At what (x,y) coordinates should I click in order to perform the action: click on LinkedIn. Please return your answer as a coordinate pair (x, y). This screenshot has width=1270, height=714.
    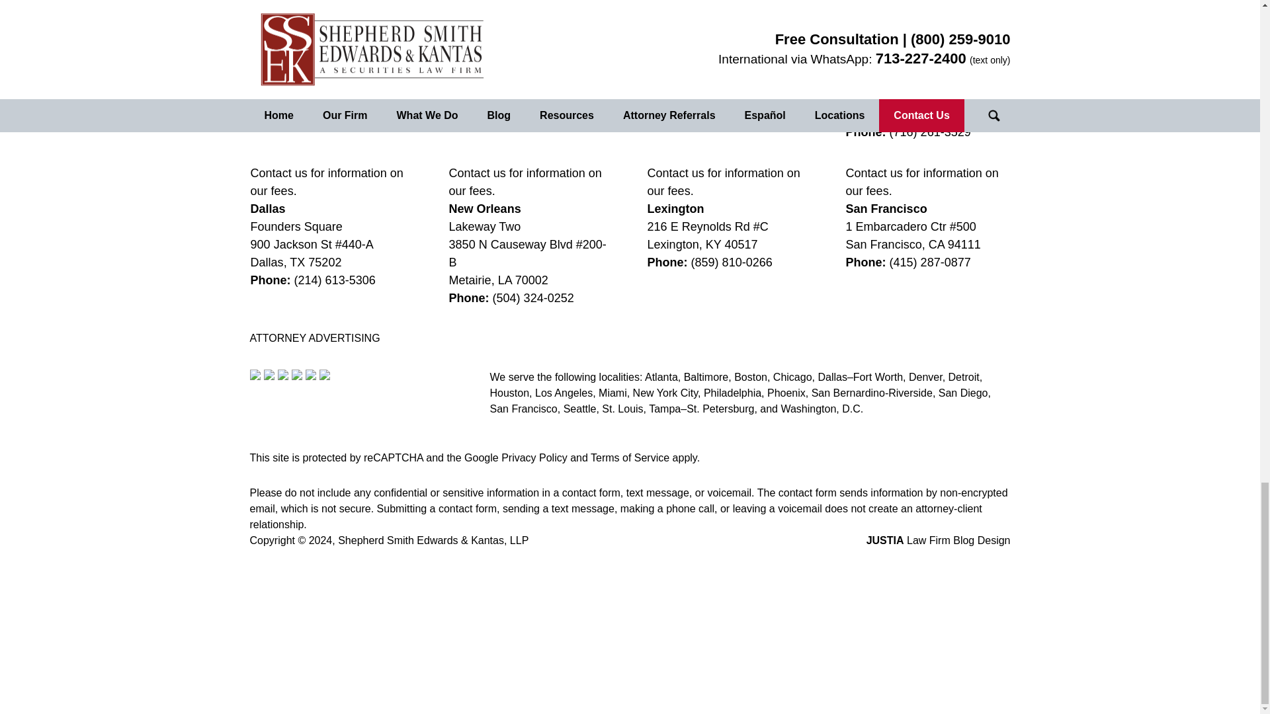
    Looking at the image, I should click on (283, 374).